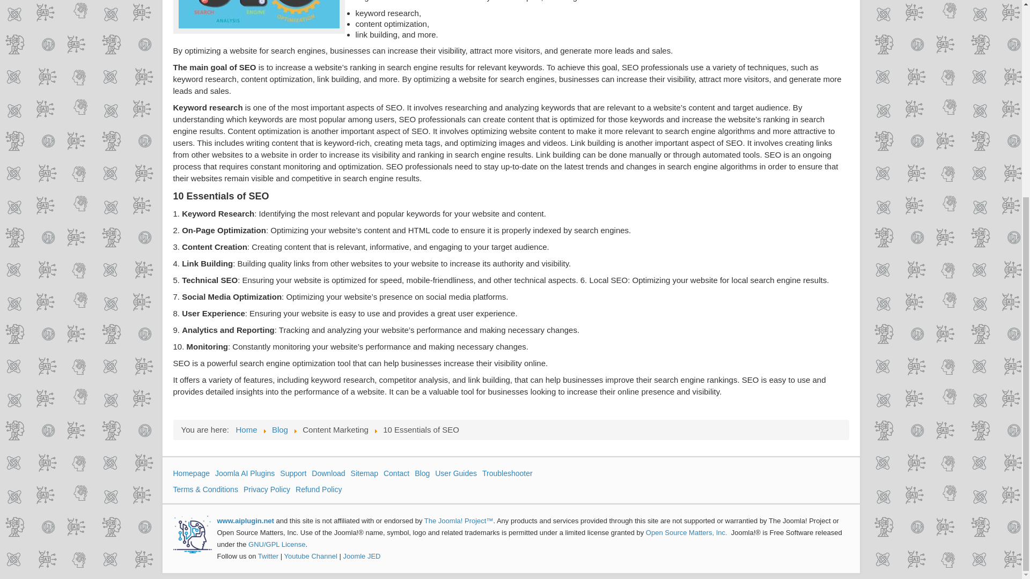  Describe the element at coordinates (245, 473) in the screenshot. I see `Joomla AI Plugins` at that location.